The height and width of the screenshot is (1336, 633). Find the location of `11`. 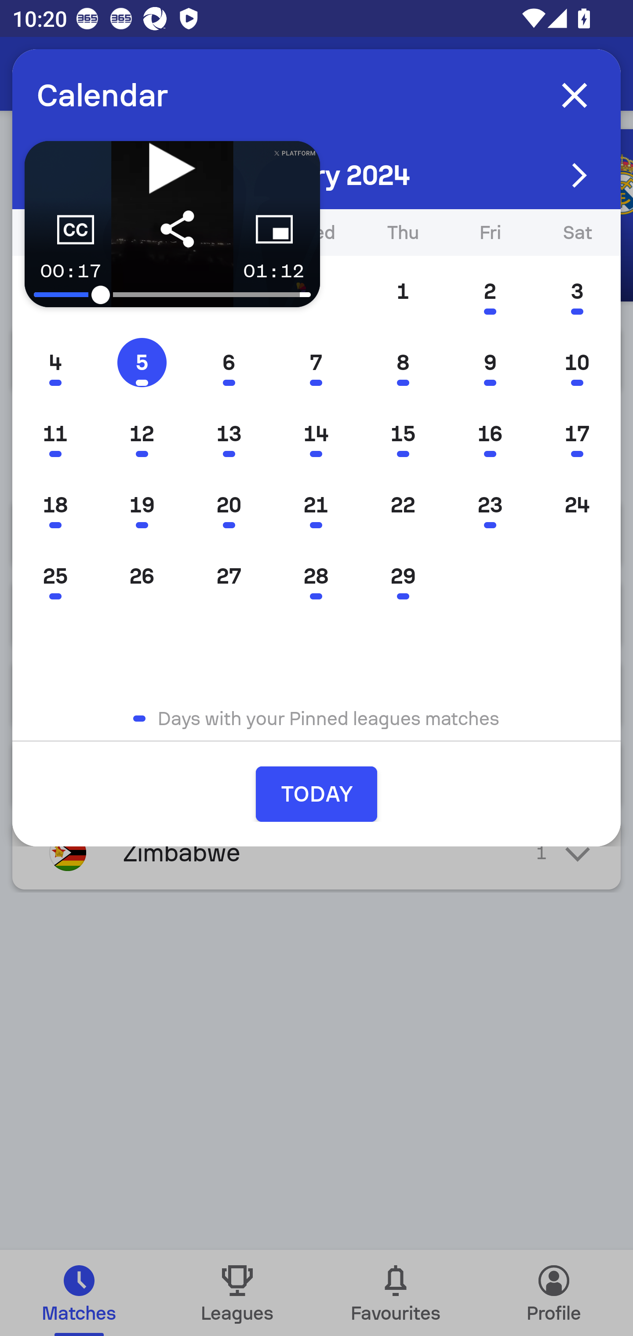

11 is located at coordinates (55, 433).